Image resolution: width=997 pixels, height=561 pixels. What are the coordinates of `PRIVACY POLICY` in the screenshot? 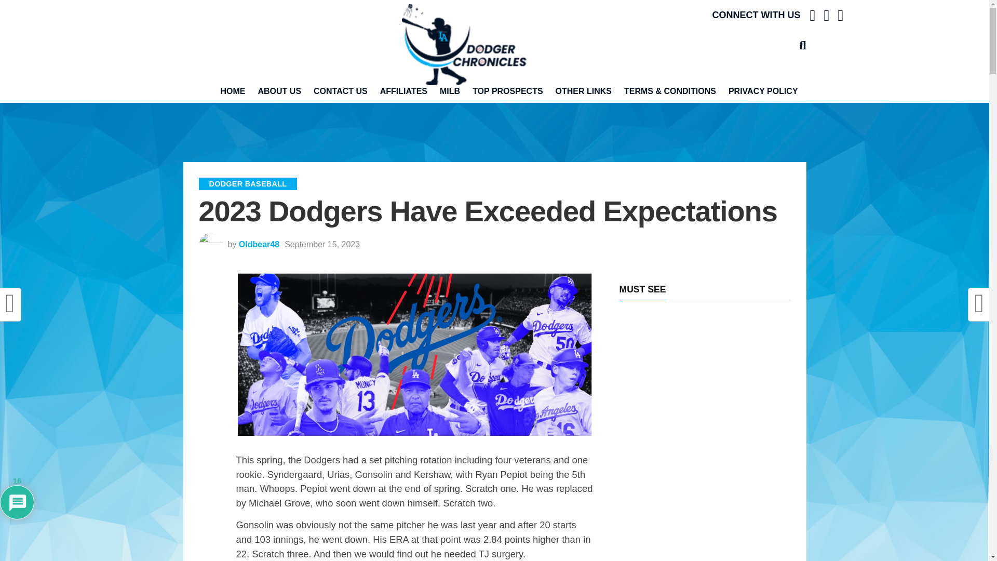 It's located at (763, 91).